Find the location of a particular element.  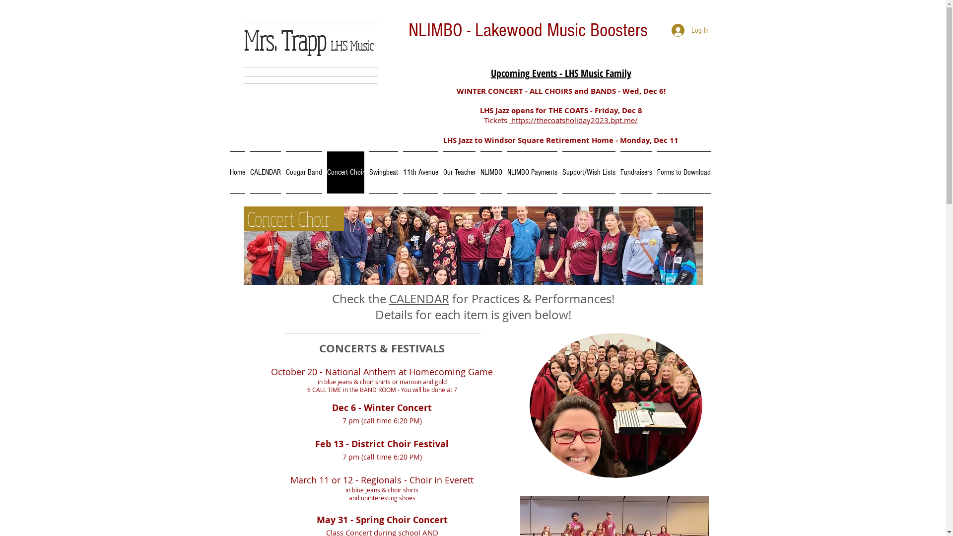

CALENDAR is located at coordinates (265, 173).